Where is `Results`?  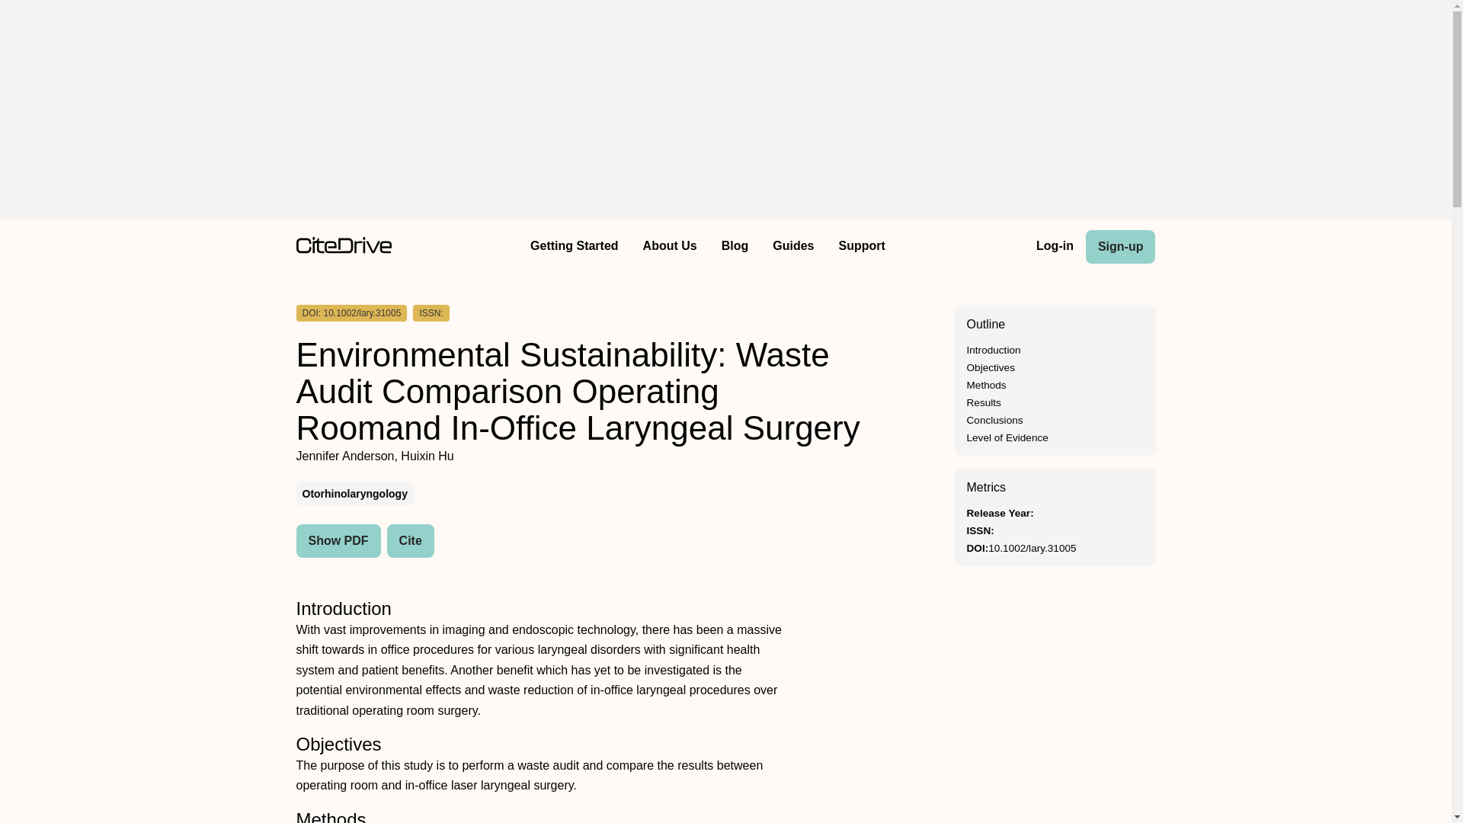 Results is located at coordinates (983, 402).